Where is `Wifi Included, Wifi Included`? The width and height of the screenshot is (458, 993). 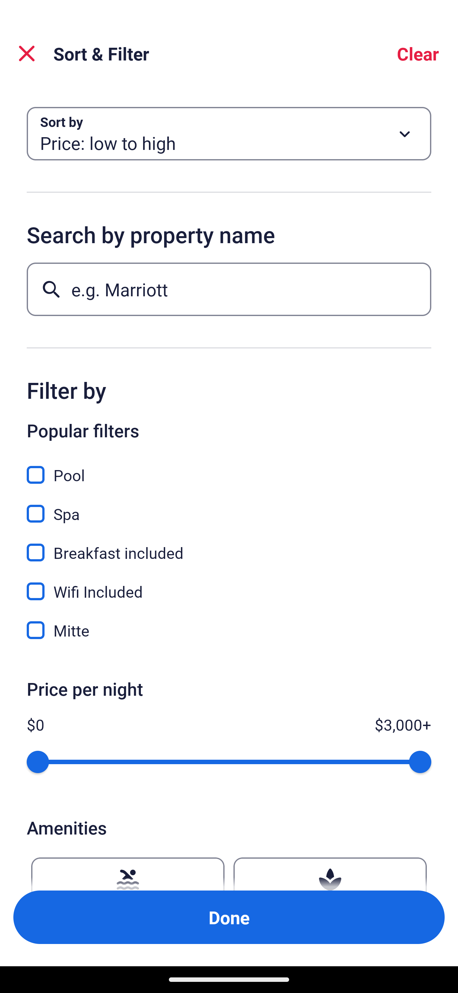
Wifi Included, Wifi Included is located at coordinates (229, 584).